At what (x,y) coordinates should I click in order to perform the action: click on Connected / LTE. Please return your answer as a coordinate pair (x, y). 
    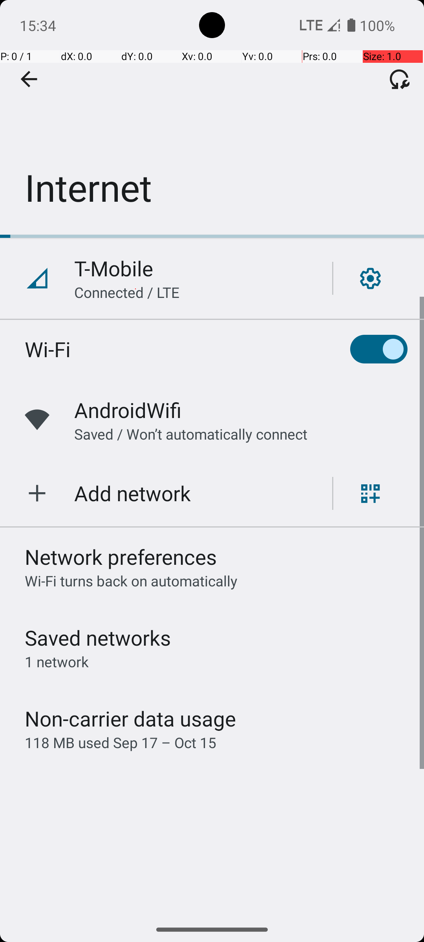
    Looking at the image, I should click on (127, 292).